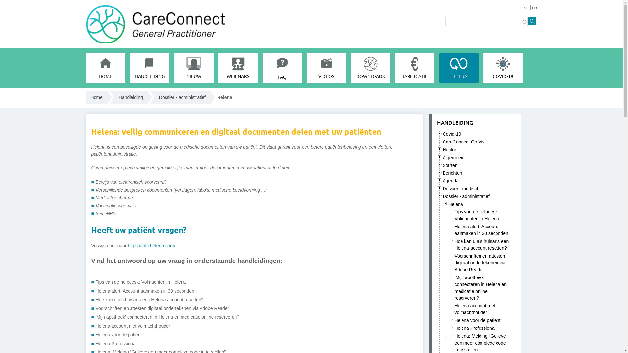  What do you see at coordinates (459, 68) in the screenshot?
I see `HELENA` at bounding box center [459, 68].